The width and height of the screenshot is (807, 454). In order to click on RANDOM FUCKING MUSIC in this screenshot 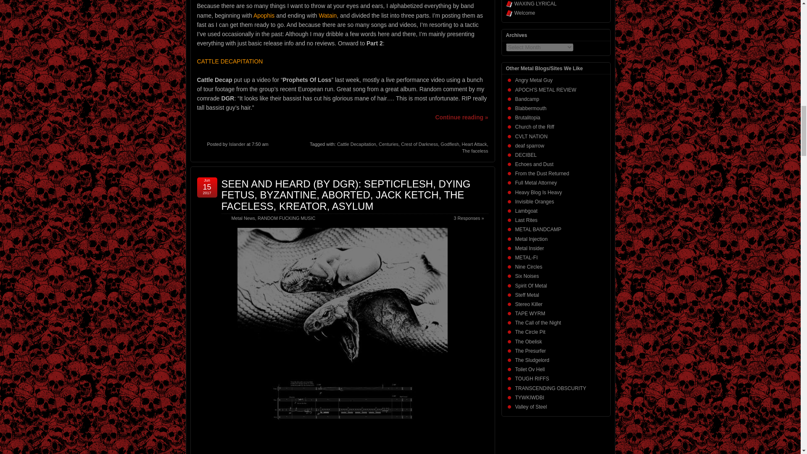, I will do `click(286, 218)`.